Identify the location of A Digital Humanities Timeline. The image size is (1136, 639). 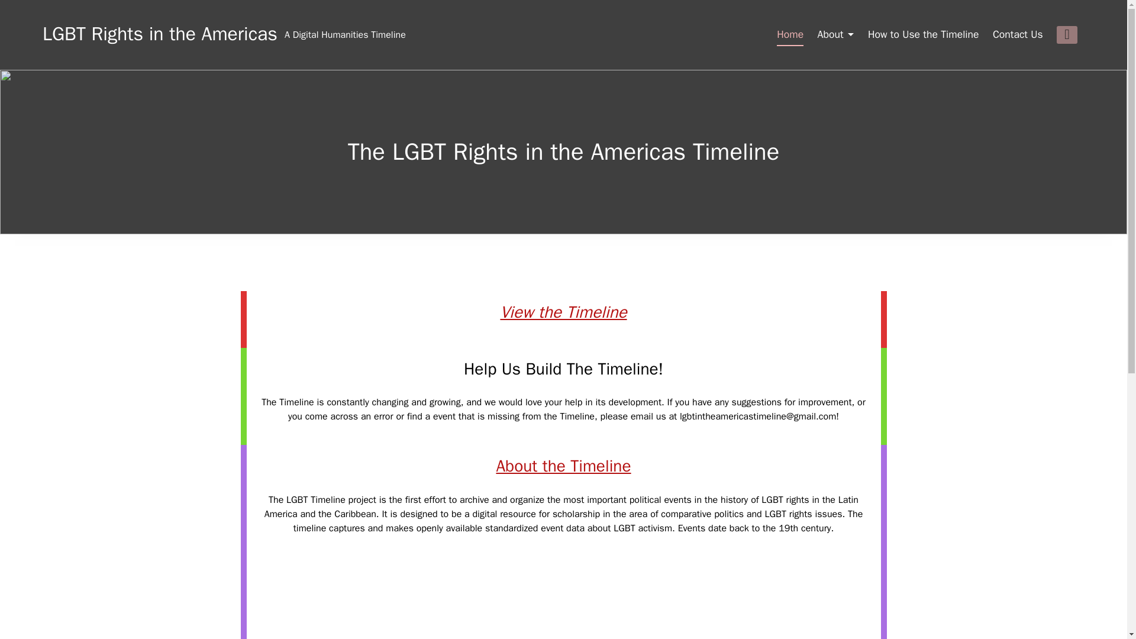
(345, 35).